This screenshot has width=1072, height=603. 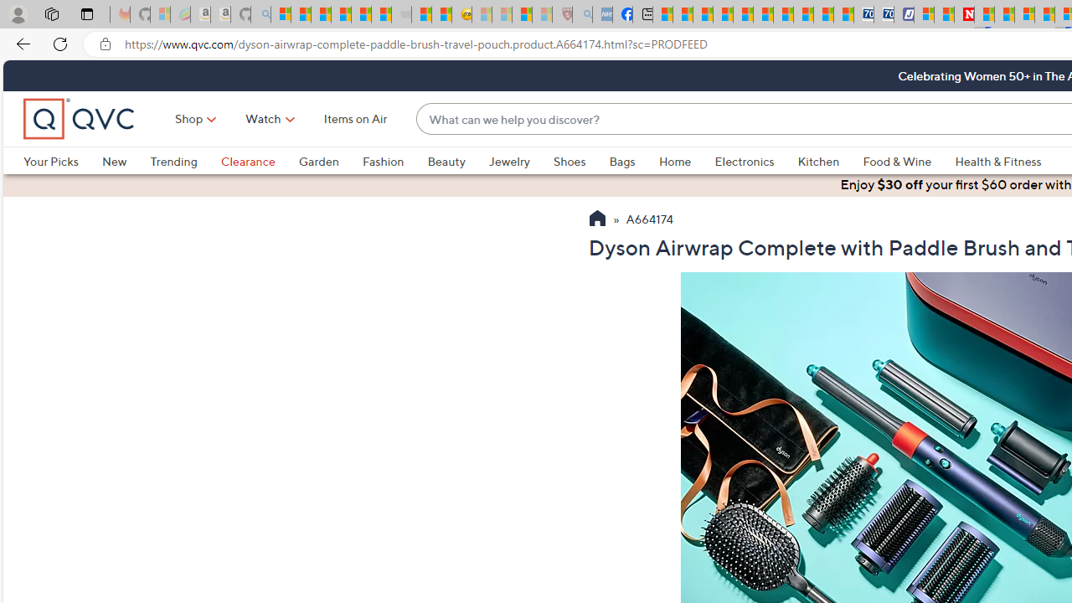 I want to click on Shoes, so click(x=569, y=161).